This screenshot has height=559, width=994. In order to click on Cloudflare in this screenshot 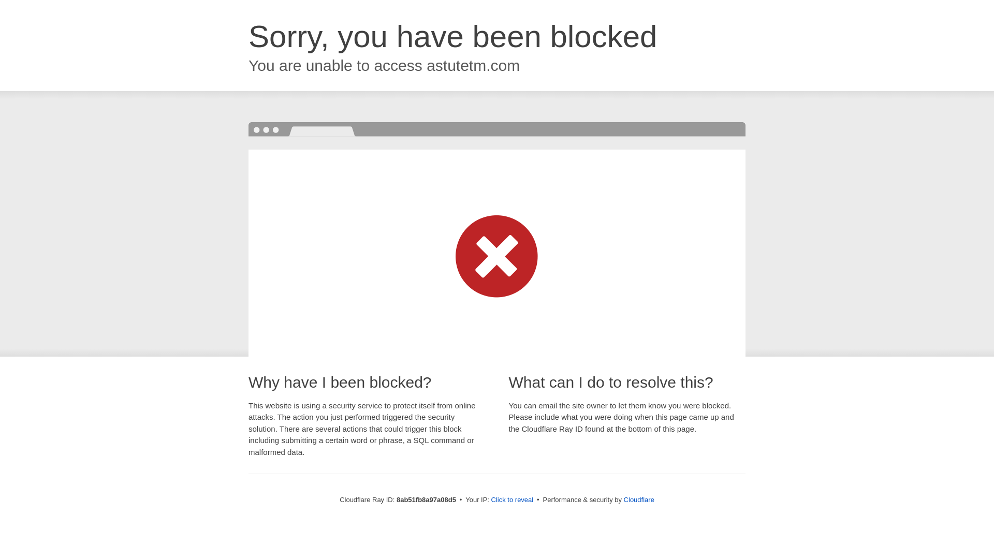, I will do `click(639, 499)`.